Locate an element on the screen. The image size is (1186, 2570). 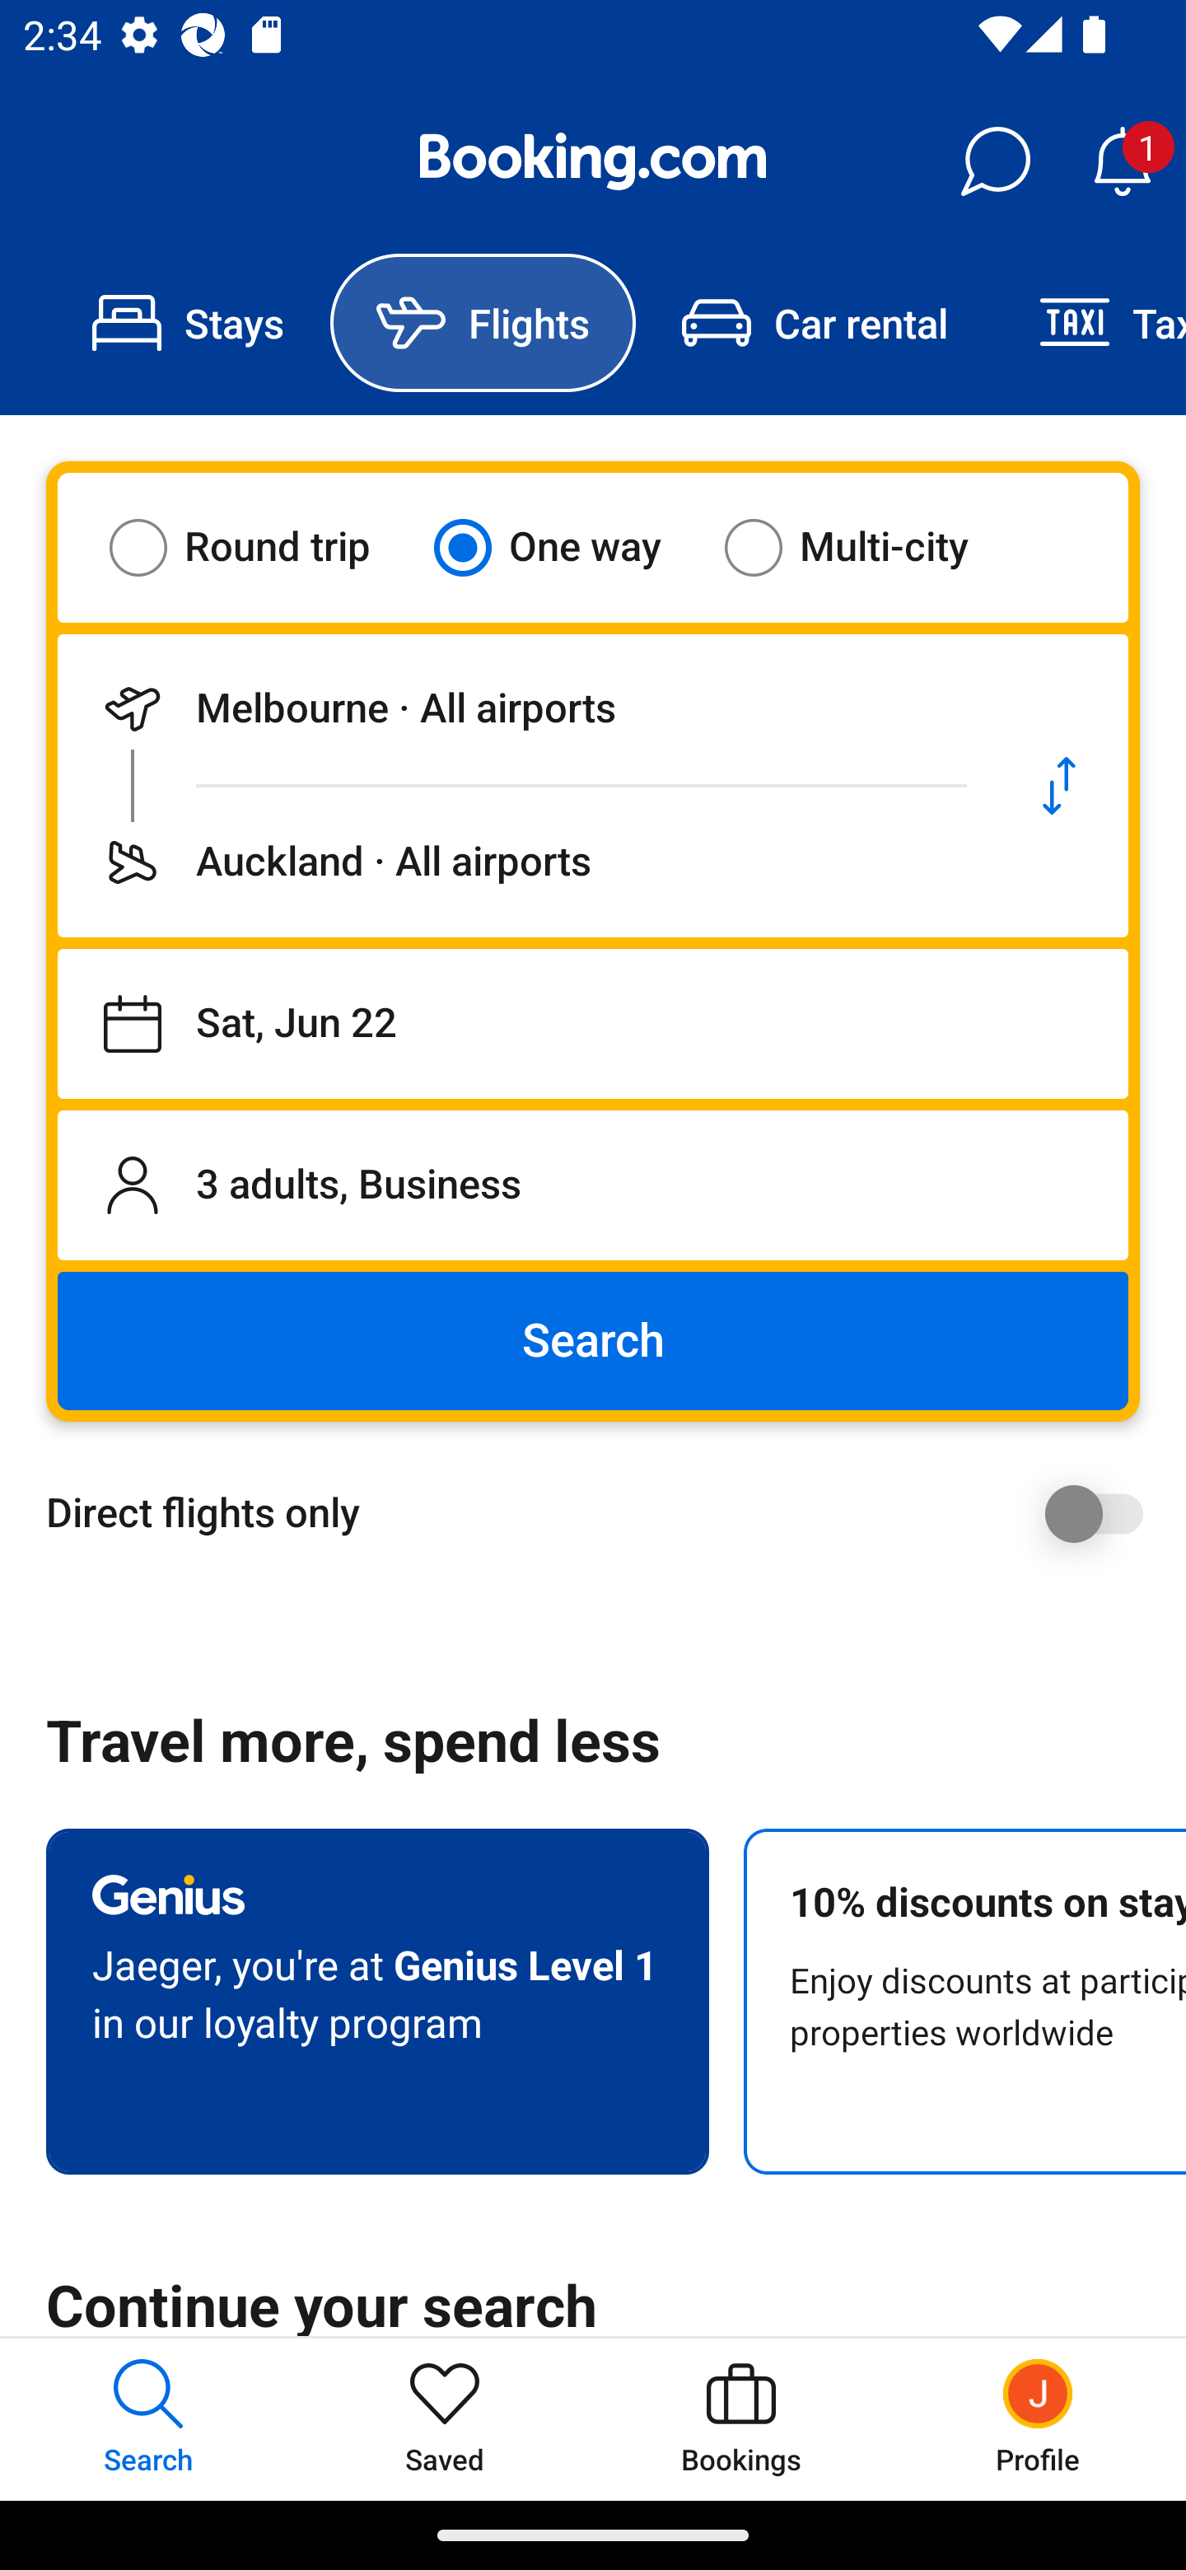
Car rental is located at coordinates (814, 323).